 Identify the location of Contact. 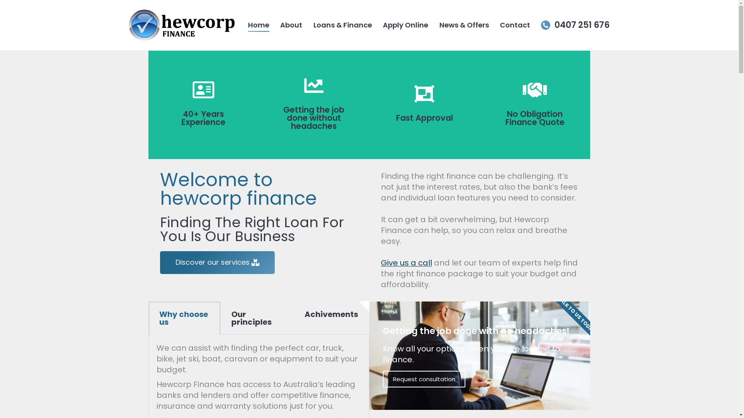
(515, 25).